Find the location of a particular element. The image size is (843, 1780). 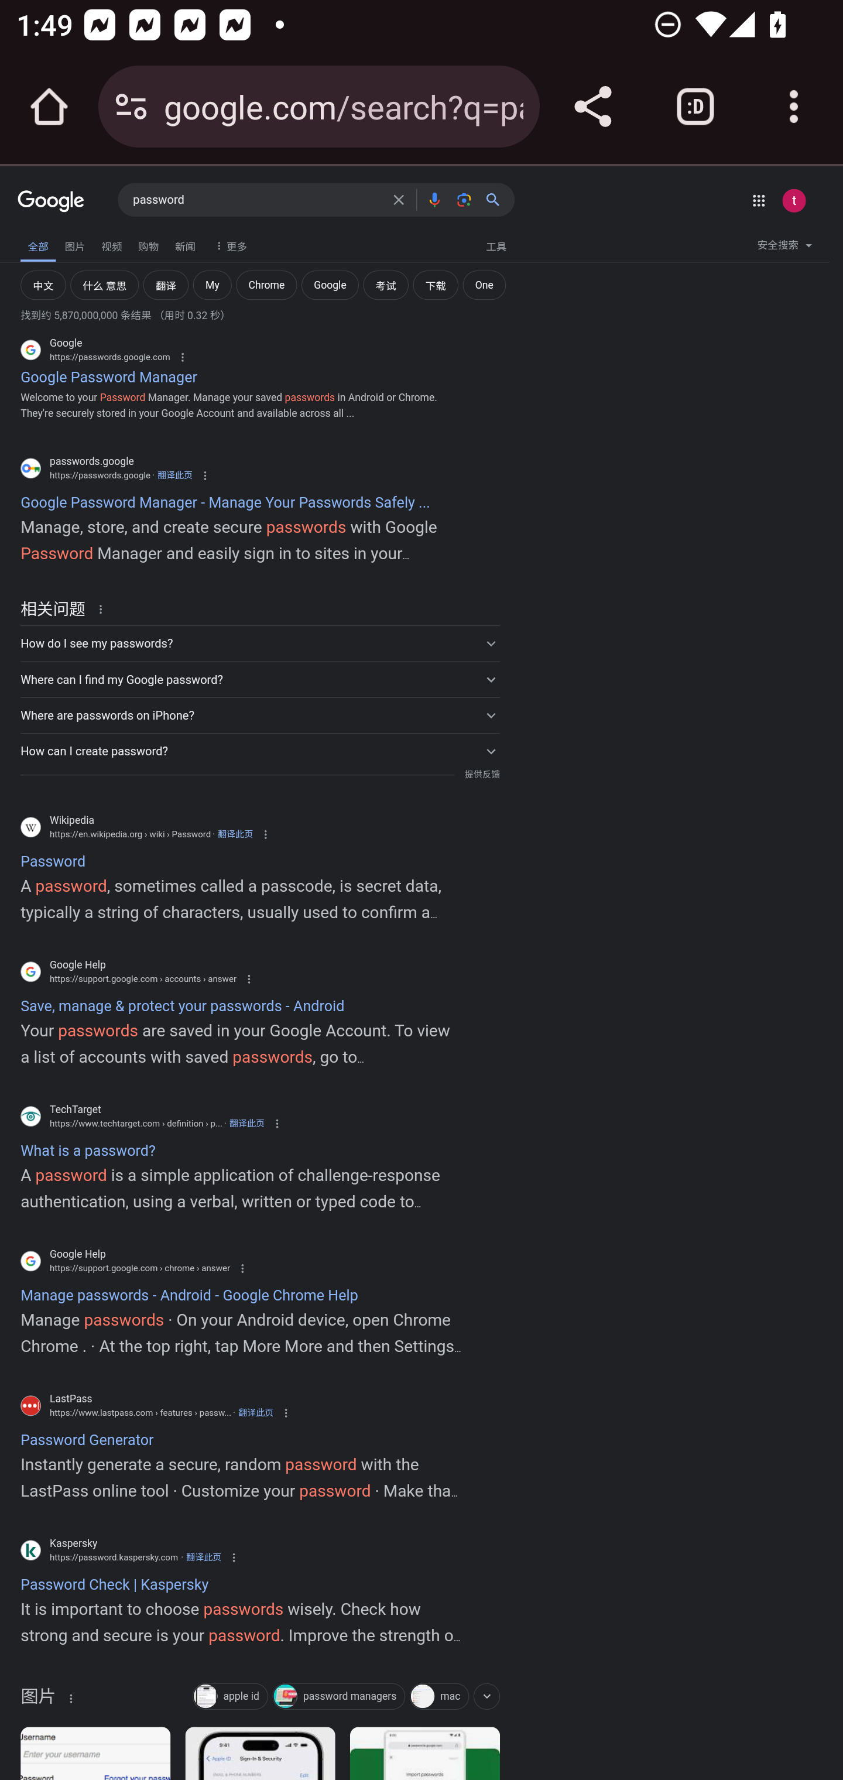

图片 is located at coordinates (74, 245).